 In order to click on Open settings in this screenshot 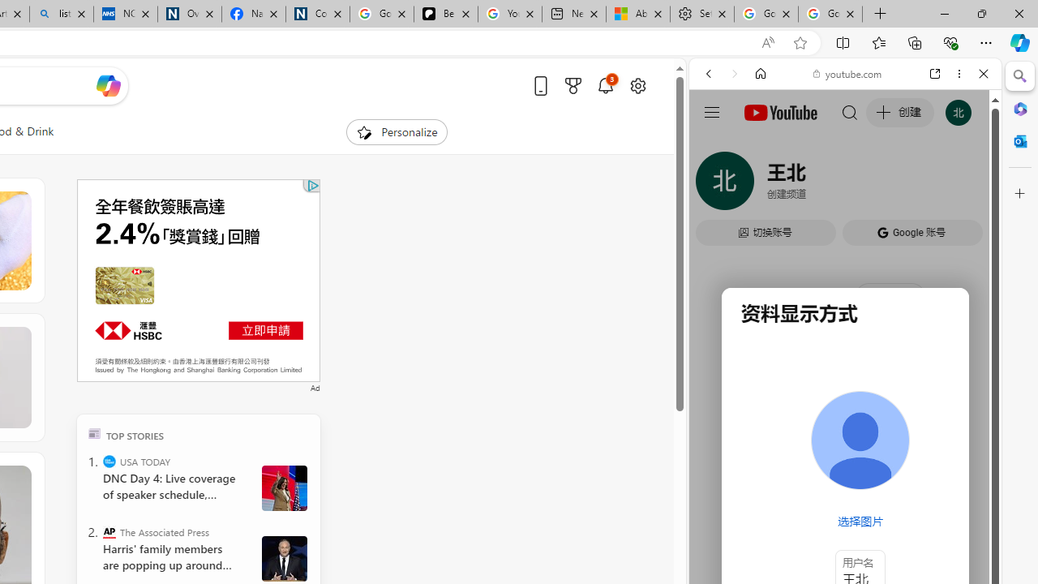, I will do `click(637, 85)`.